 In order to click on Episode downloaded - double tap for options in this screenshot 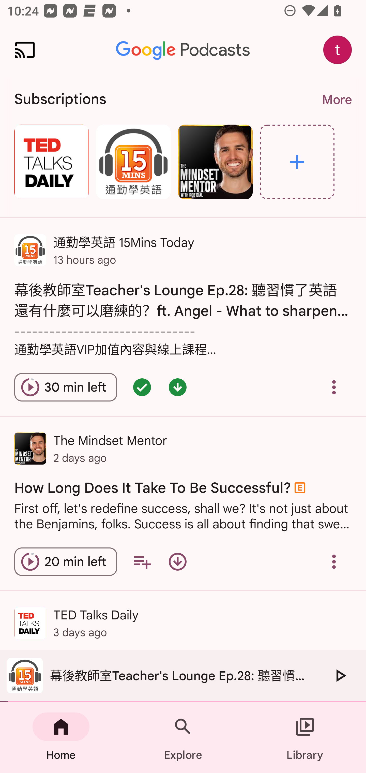, I will do `click(177, 387)`.